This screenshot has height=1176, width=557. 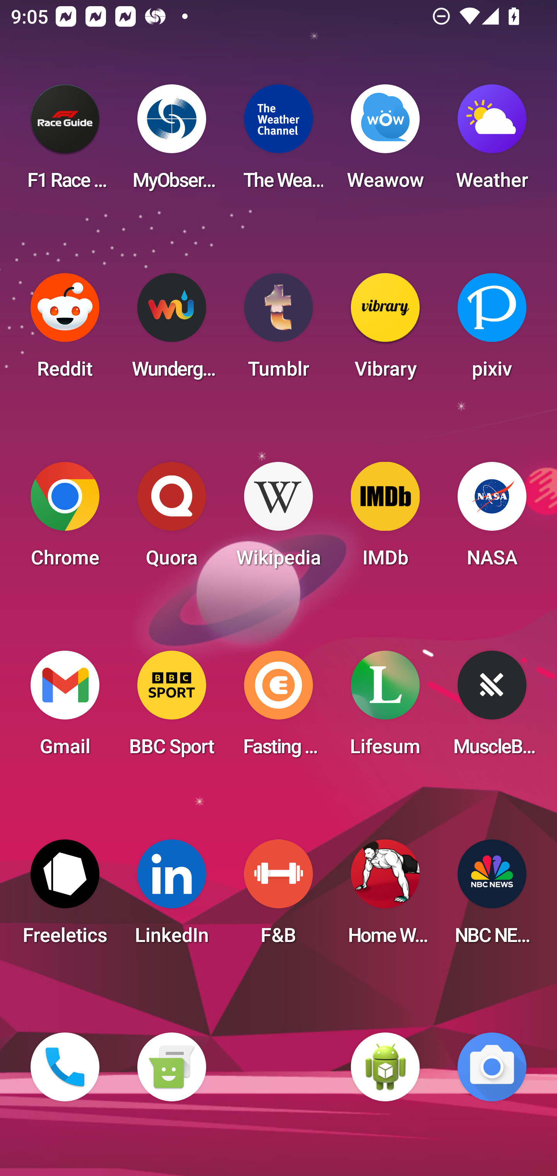 I want to click on IMDb, so click(x=385, y=519).